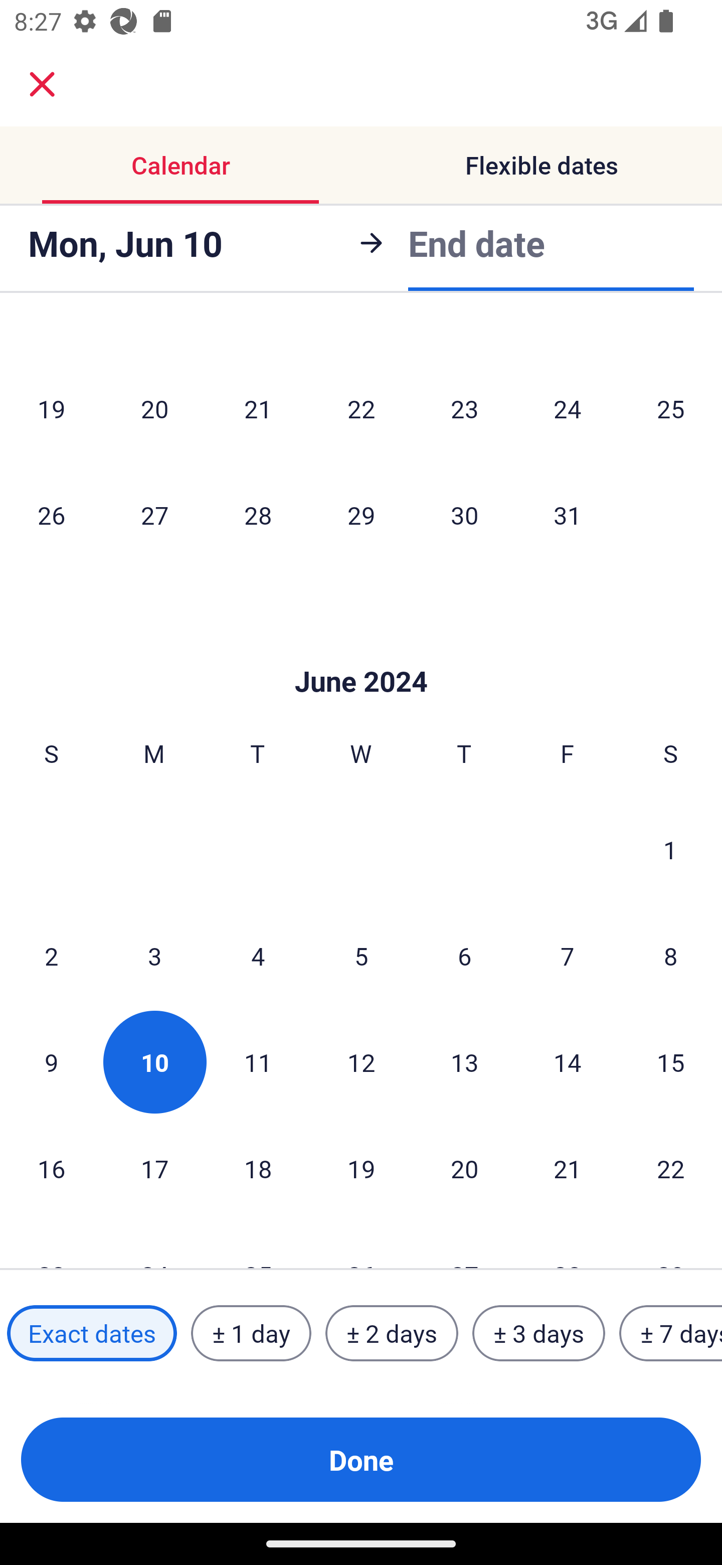 Image resolution: width=722 pixels, height=1565 pixels. Describe the element at coordinates (258, 1168) in the screenshot. I see `18 Tuesday, June 18, 2024` at that location.